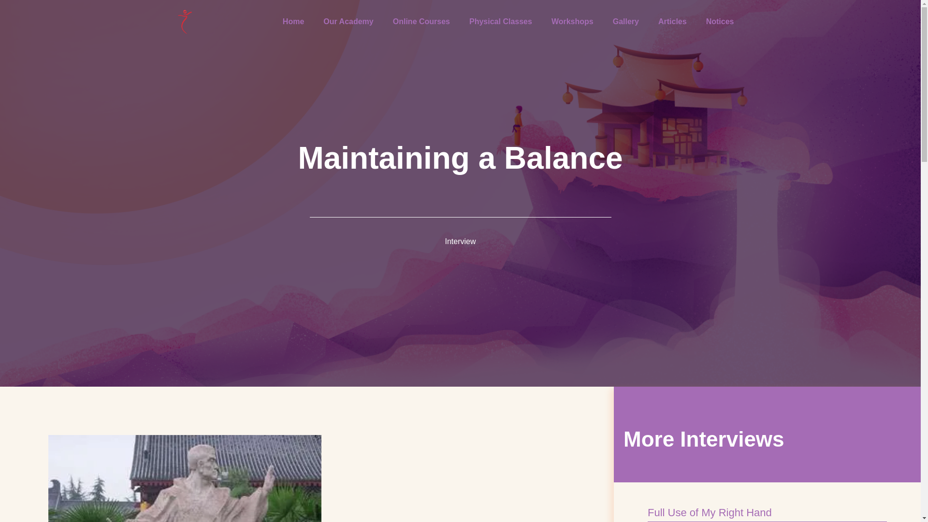 The width and height of the screenshot is (928, 522). I want to click on Workshops, so click(572, 21).